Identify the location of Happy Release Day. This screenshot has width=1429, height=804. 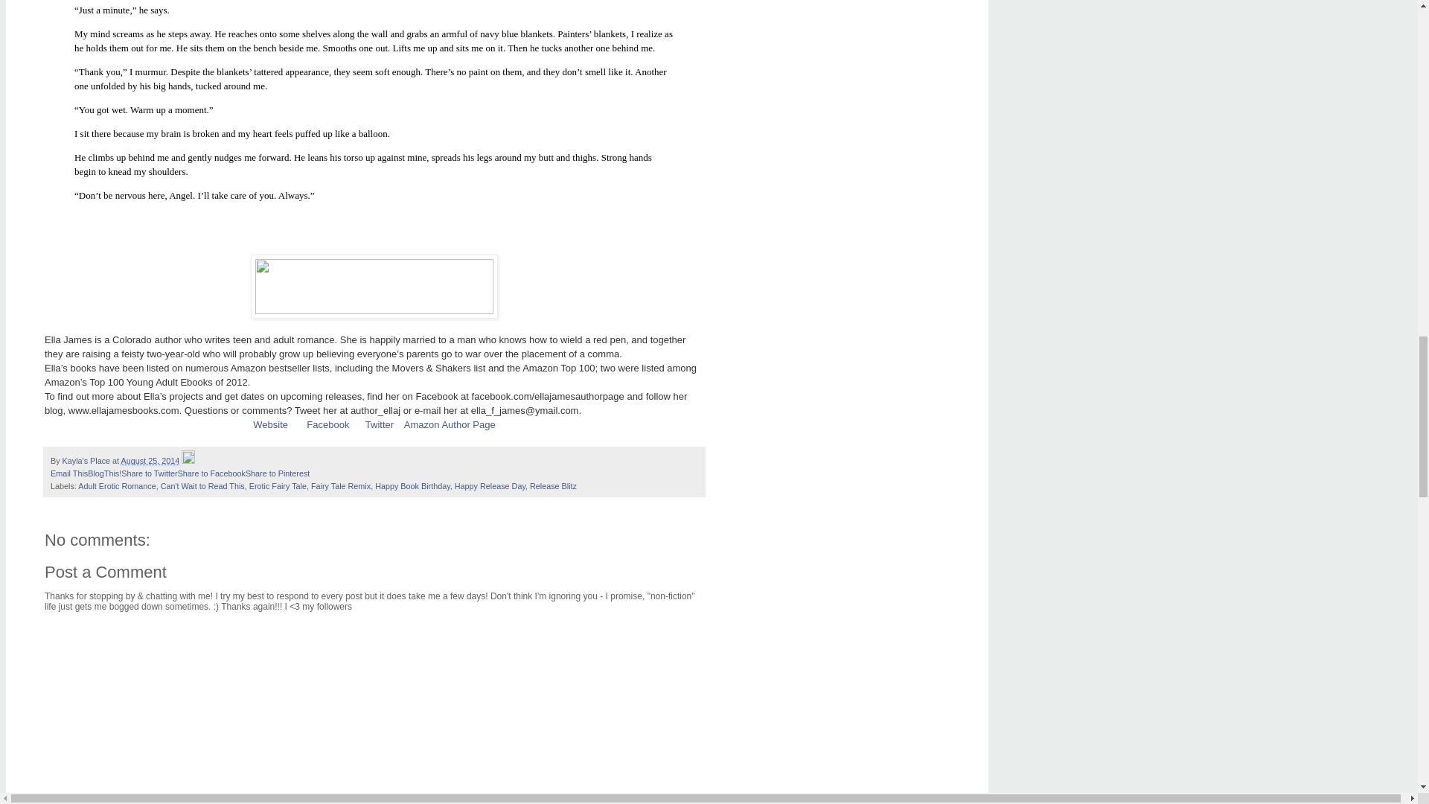
(490, 485).